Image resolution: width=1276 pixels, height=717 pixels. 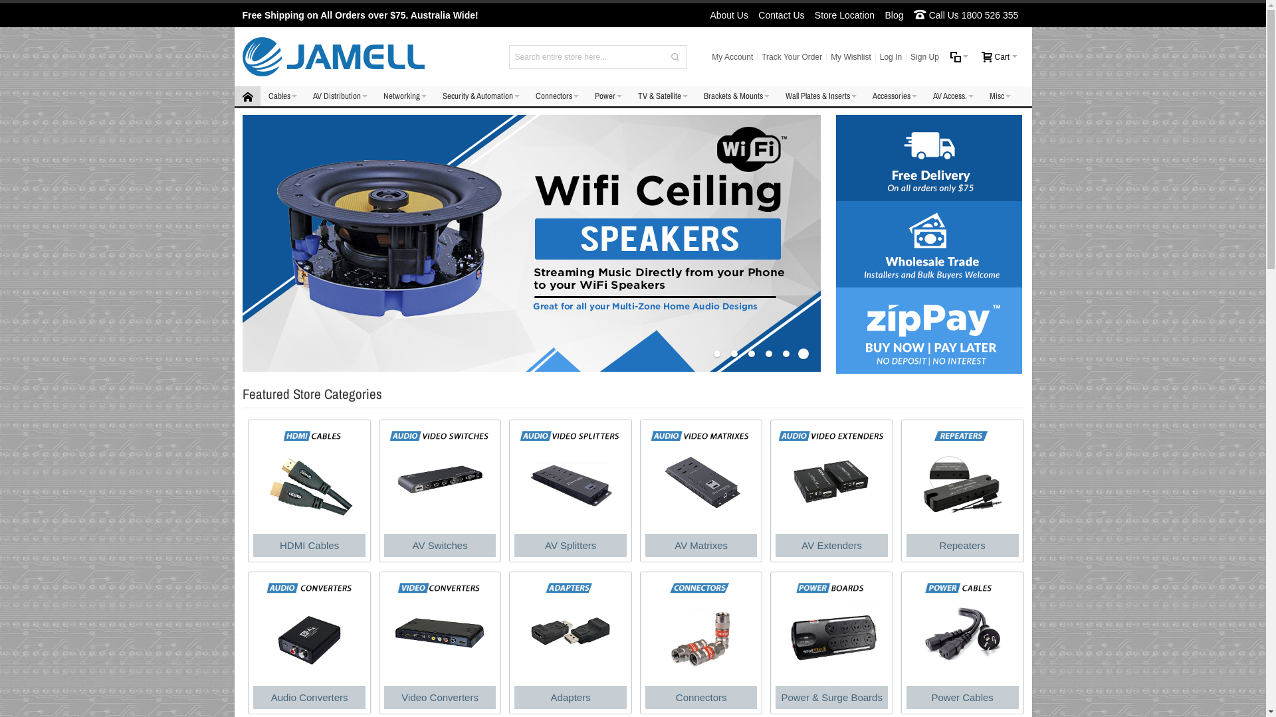 What do you see at coordinates (663, 96) in the screenshot?
I see `TV & Satellite ` at bounding box center [663, 96].